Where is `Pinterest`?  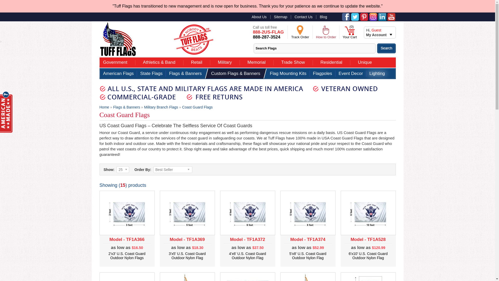 Pinterest is located at coordinates (270, 35).